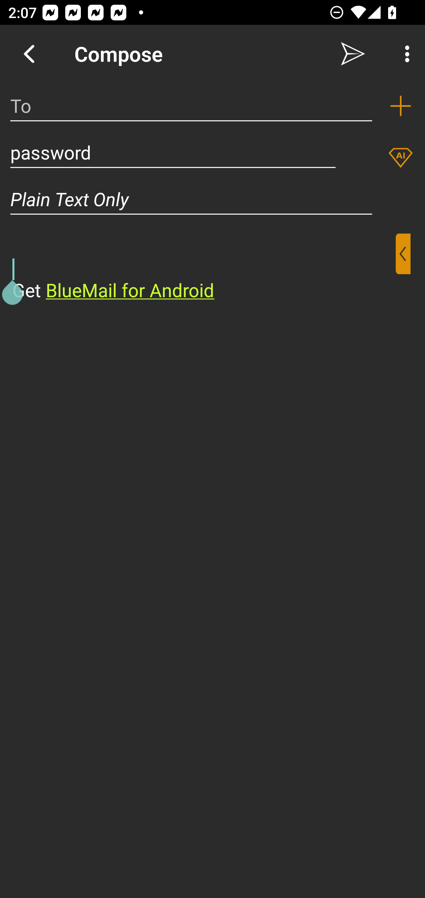 The height and width of the screenshot is (898, 425). I want to click on To, so click(191, 106).